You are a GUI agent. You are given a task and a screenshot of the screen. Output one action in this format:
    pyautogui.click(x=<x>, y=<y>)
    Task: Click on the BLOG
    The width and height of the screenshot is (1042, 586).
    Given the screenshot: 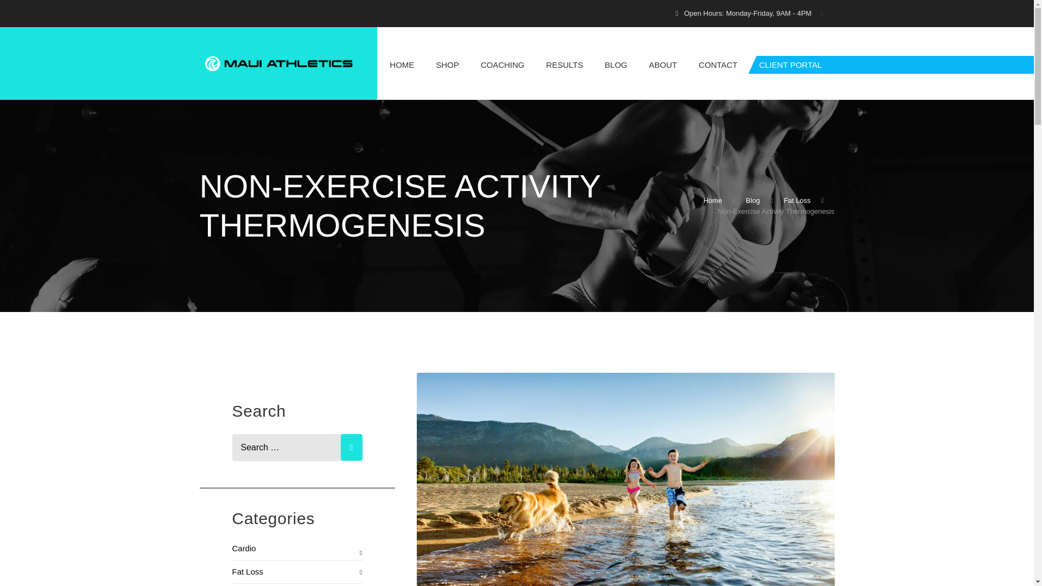 What is the action you would take?
    pyautogui.click(x=615, y=64)
    